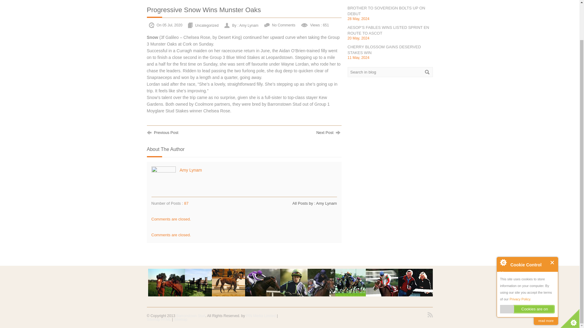  What do you see at coordinates (546, 280) in the screenshot?
I see `read more` at bounding box center [546, 280].